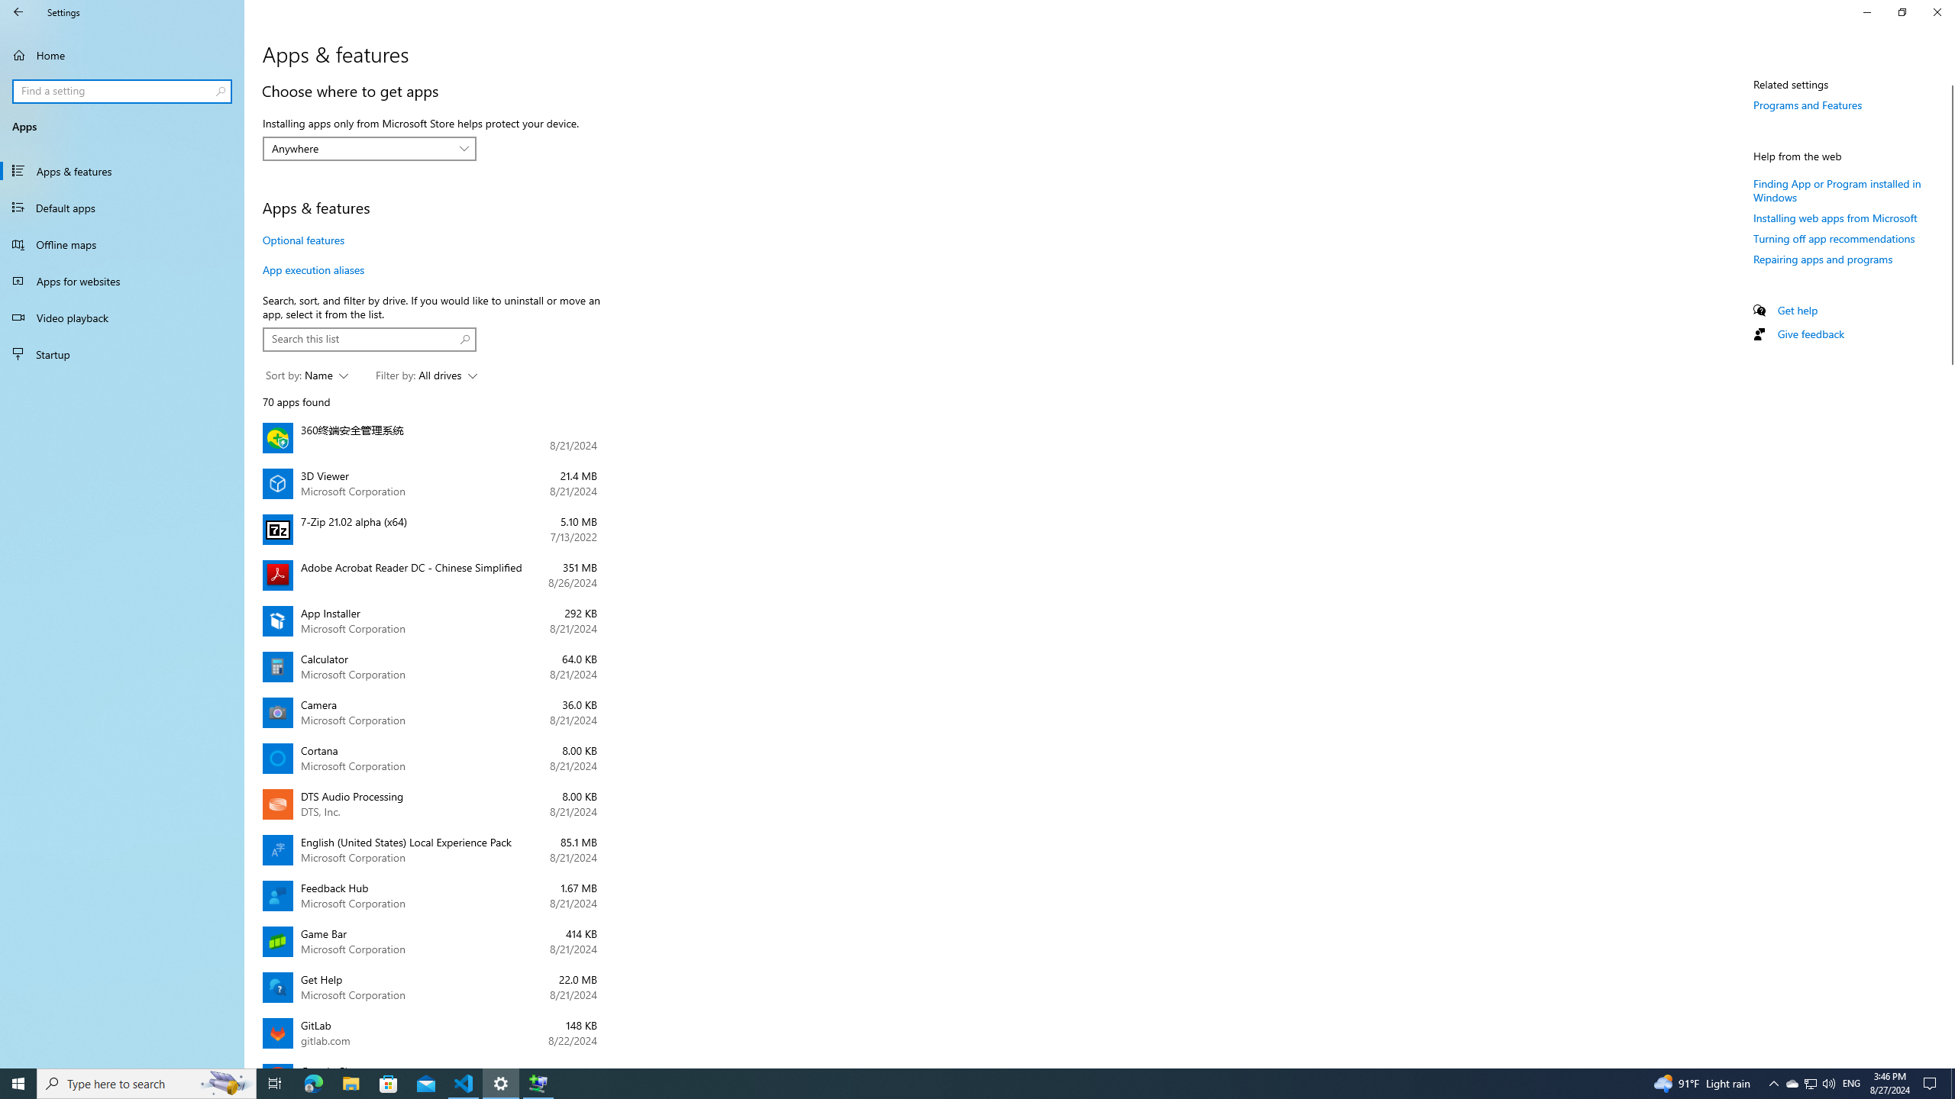 The height and width of the screenshot is (1099, 1955). What do you see at coordinates (426, 375) in the screenshot?
I see `Filter by: All drives` at bounding box center [426, 375].